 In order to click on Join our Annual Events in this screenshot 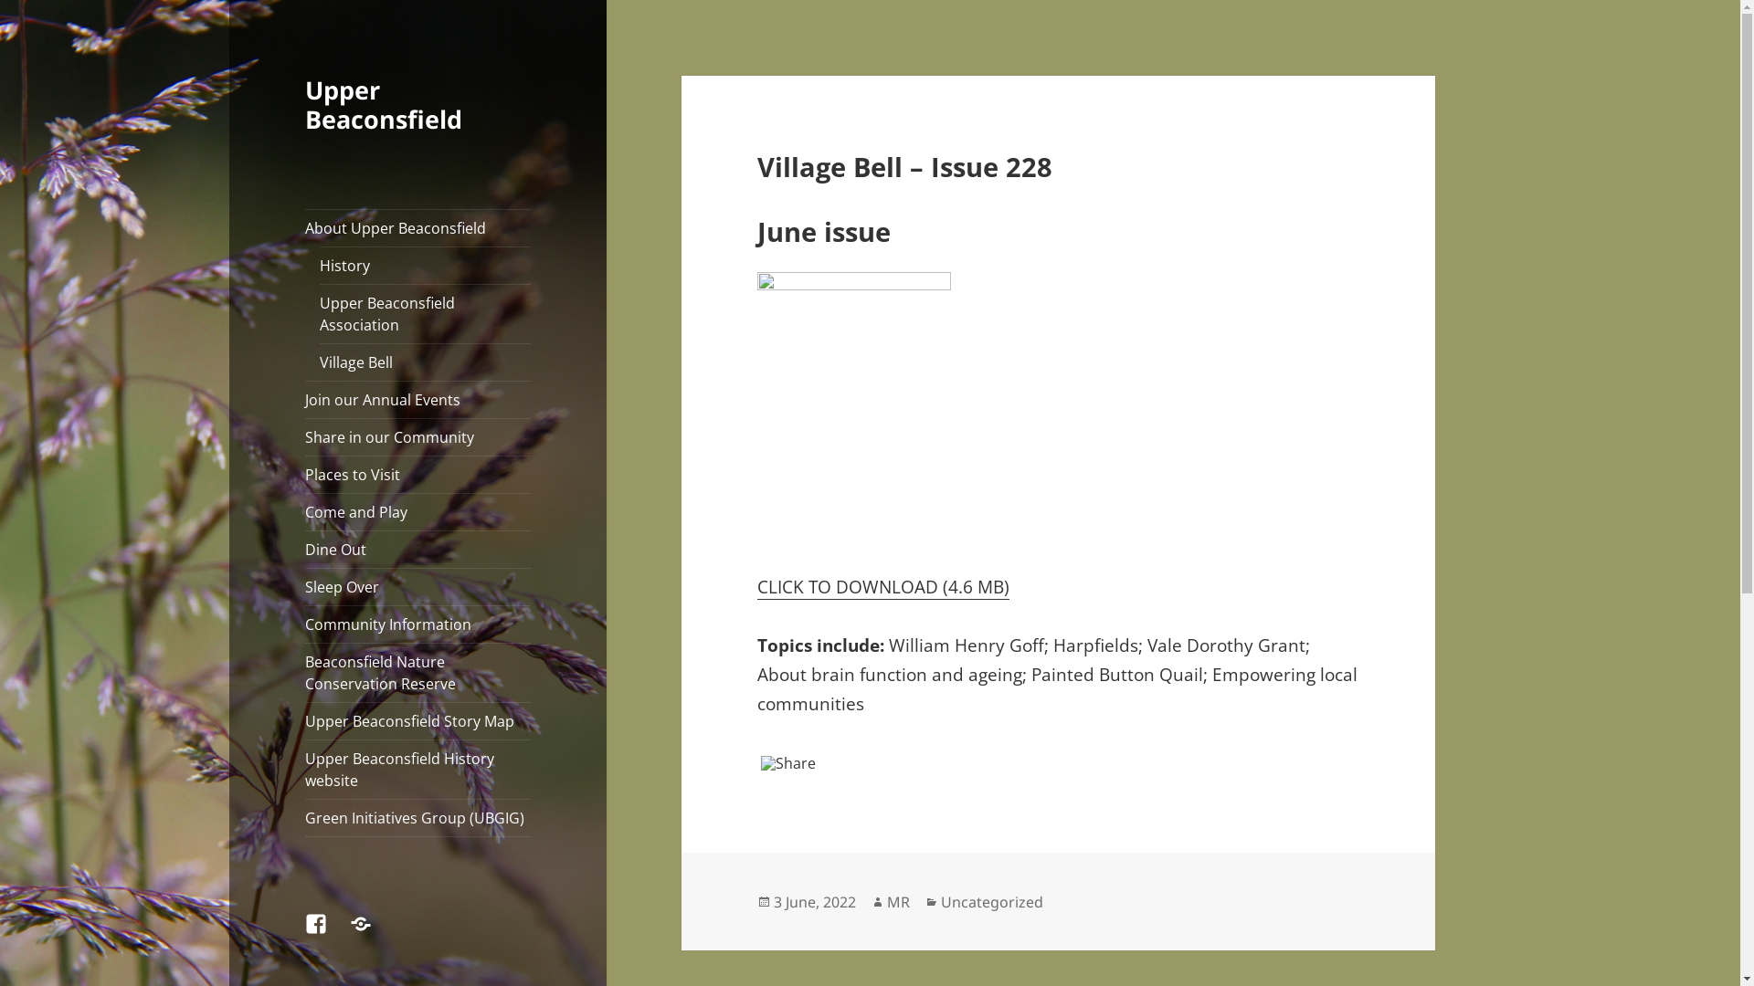, I will do `click(418, 400)`.